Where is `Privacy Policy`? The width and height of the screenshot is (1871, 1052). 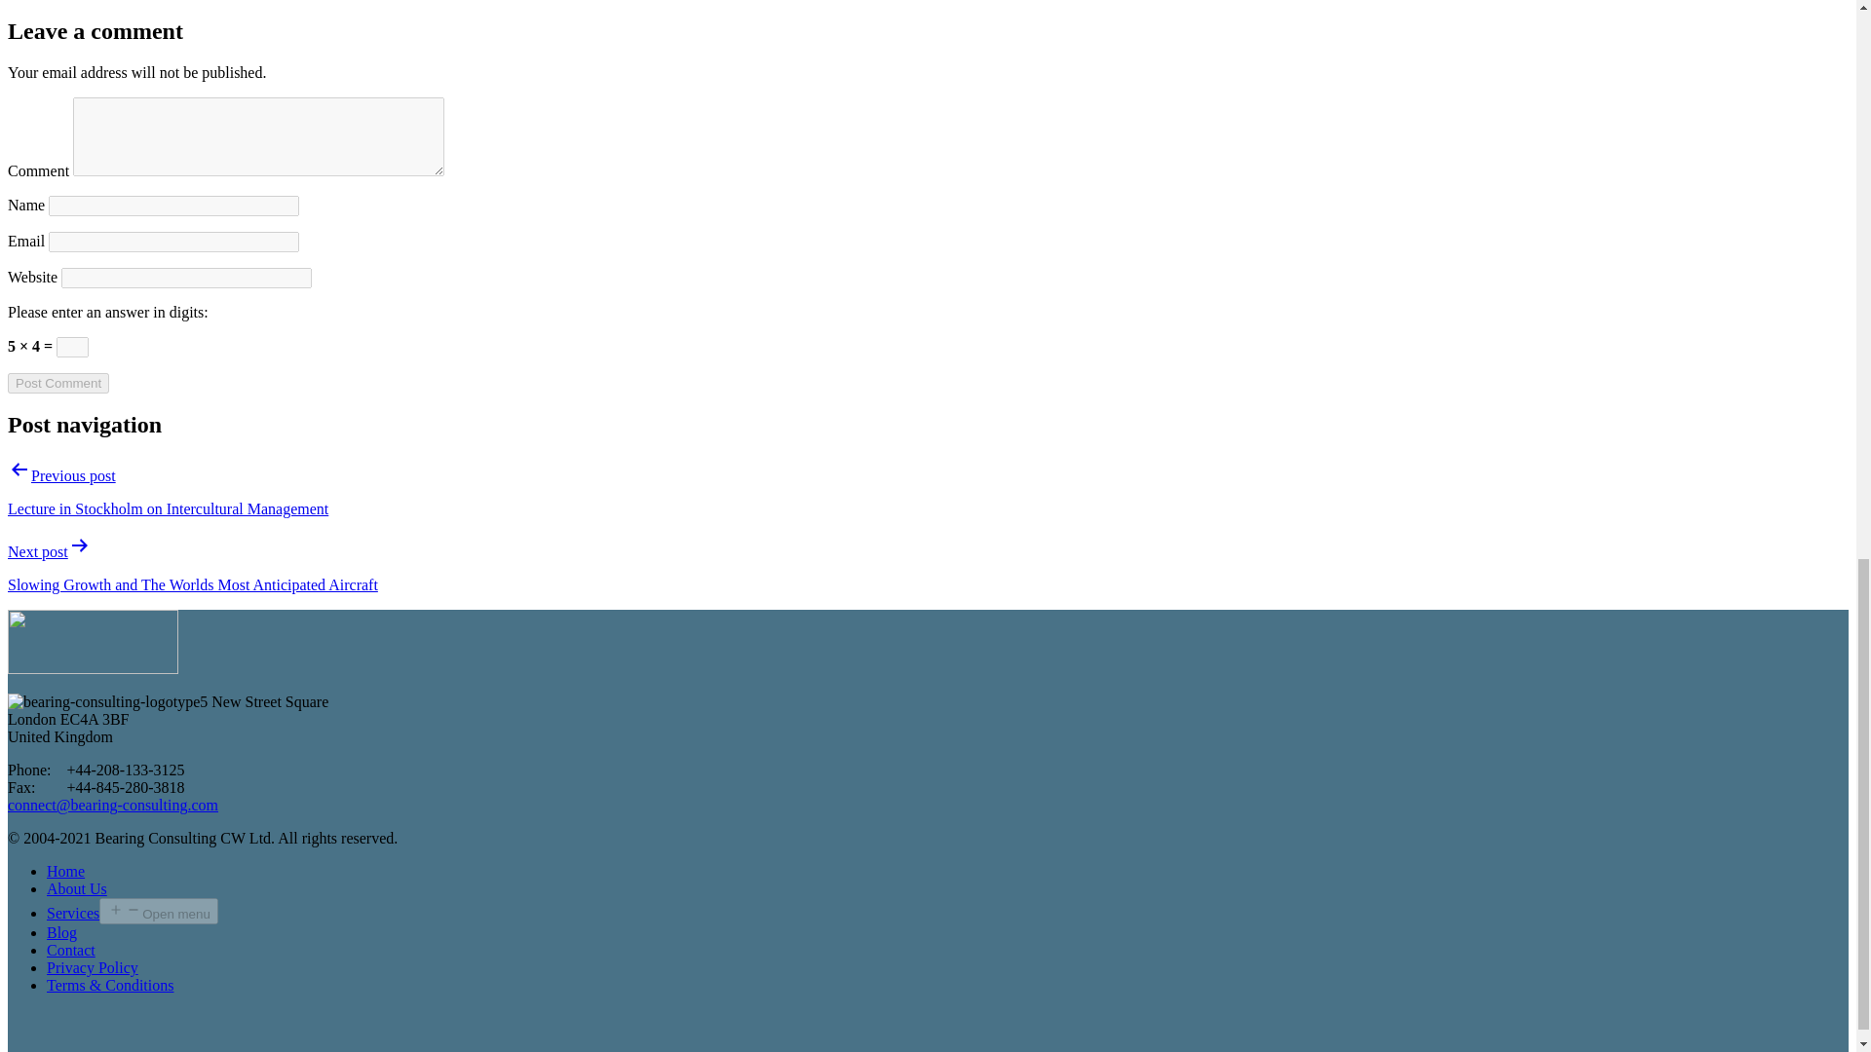
Privacy Policy is located at coordinates (93, 967).